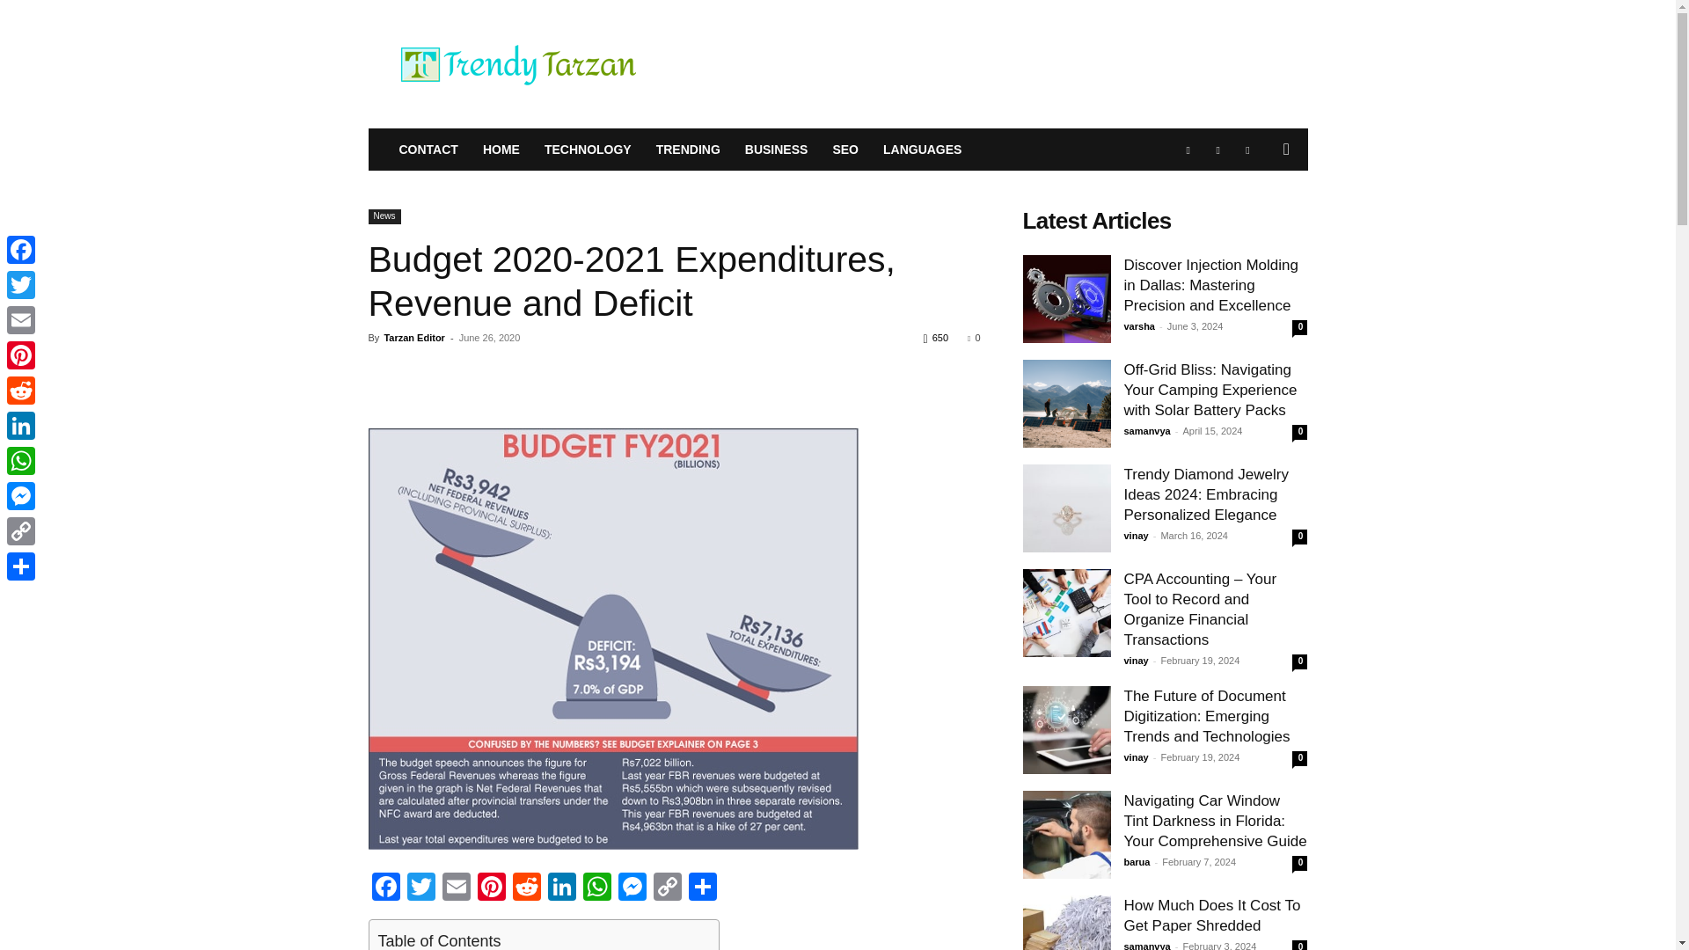 Image resolution: width=1689 pixels, height=950 pixels. What do you see at coordinates (428, 150) in the screenshot?
I see `CONTACT` at bounding box center [428, 150].